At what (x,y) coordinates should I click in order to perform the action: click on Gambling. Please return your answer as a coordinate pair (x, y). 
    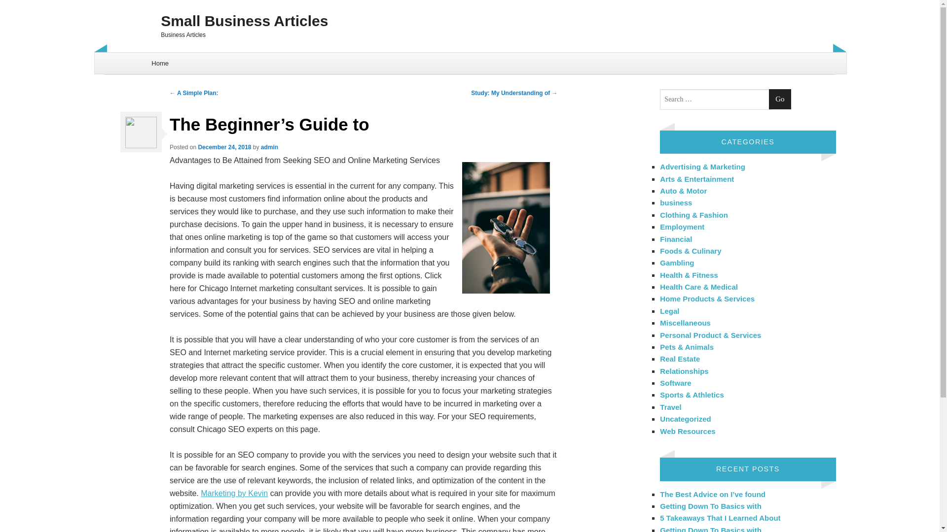
    Looking at the image, I should click on (677, 263).